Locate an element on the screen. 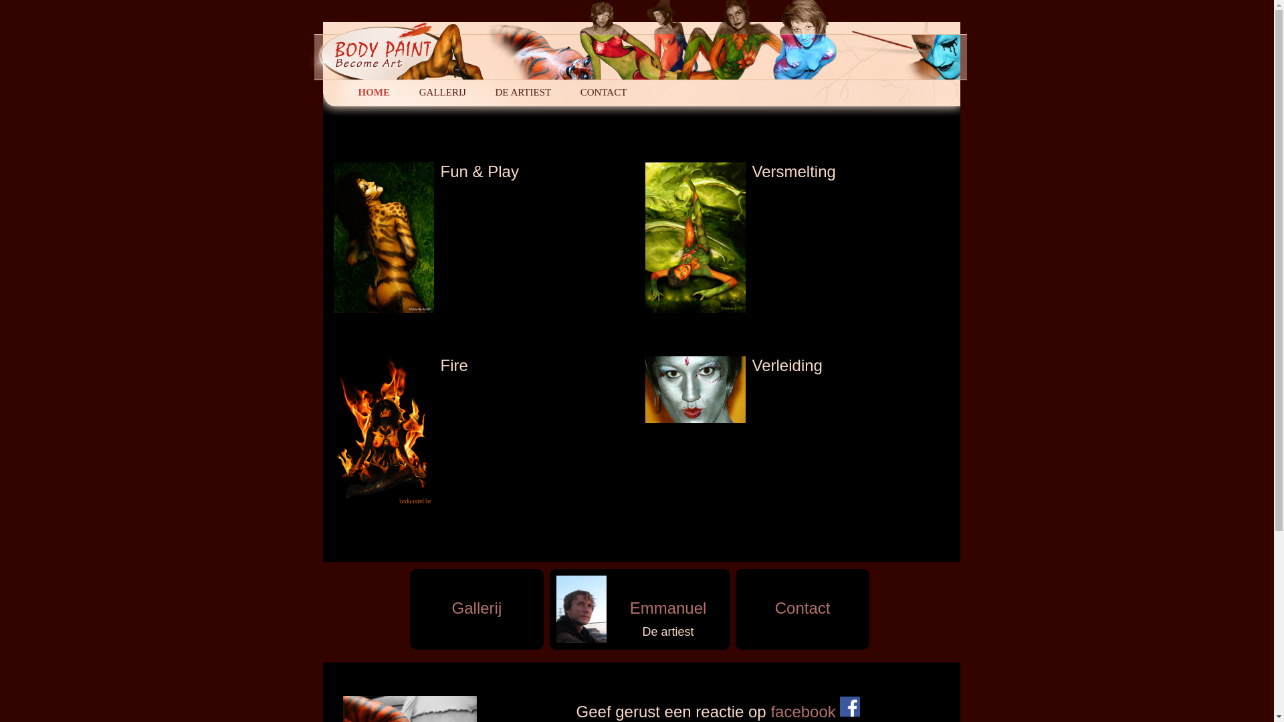  DE ARTIEST is located at coordinates (523, 92).